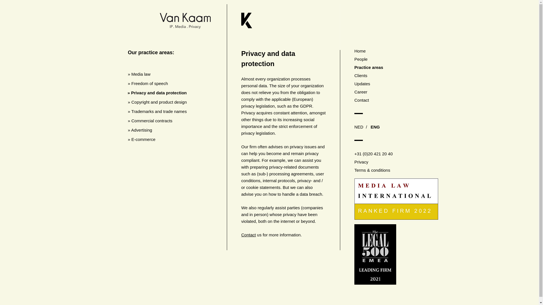  I want to click on Contact, so click(390, 100).